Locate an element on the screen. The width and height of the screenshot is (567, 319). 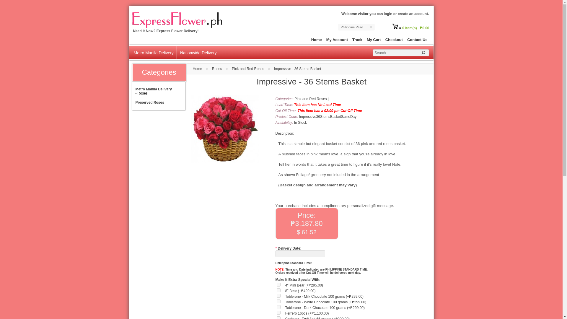
Metro Manila Delivery is located at coordinates (153, 51).